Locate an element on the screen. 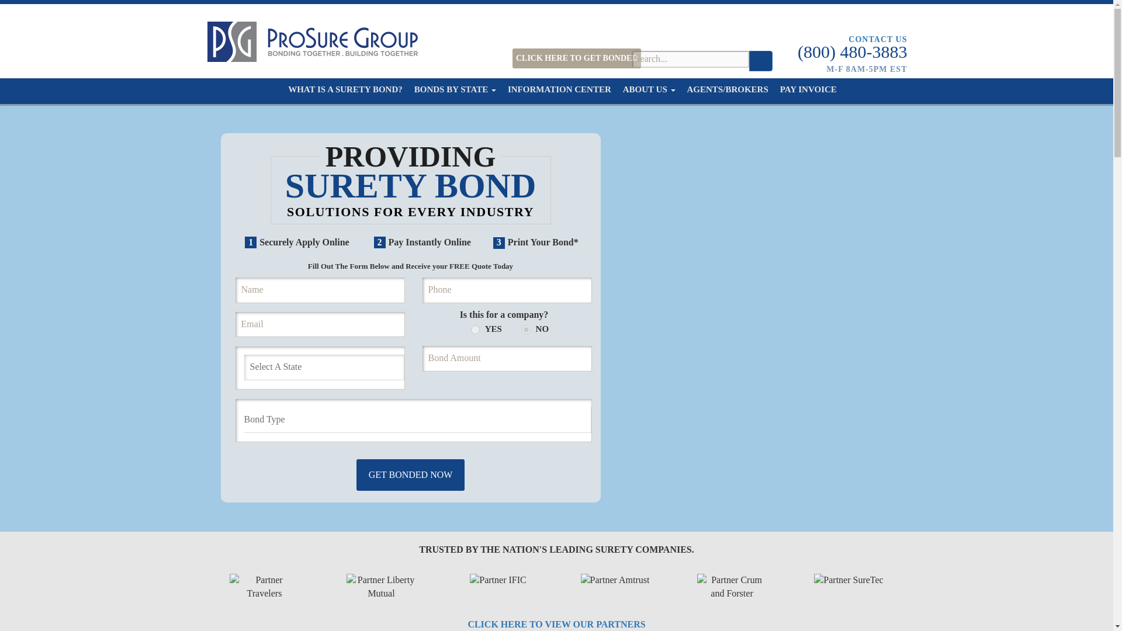  What is a Surety Bond? is located at coordinates (345, 89).